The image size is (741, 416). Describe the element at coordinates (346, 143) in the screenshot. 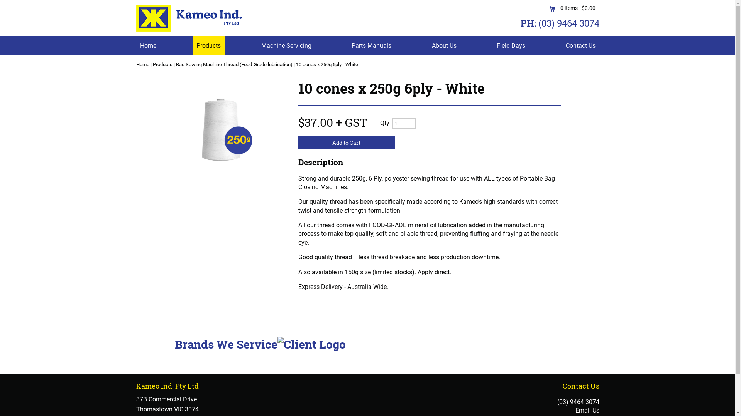

I see `Add to Cart` at that location.